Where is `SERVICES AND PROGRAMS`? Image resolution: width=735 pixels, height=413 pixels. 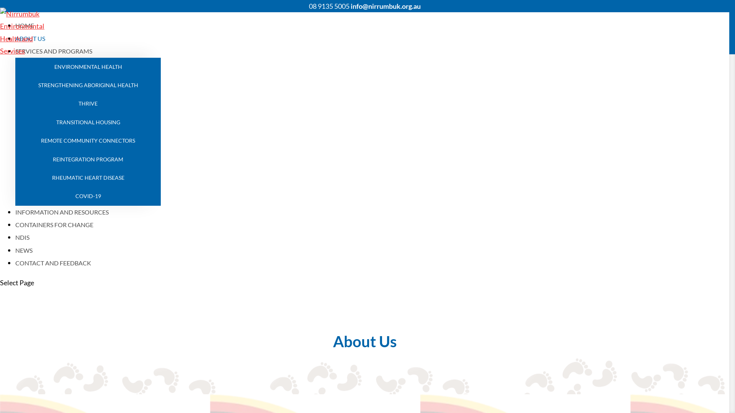
SERVICES AND PROGRAMS is located at coordinates (54, 51).